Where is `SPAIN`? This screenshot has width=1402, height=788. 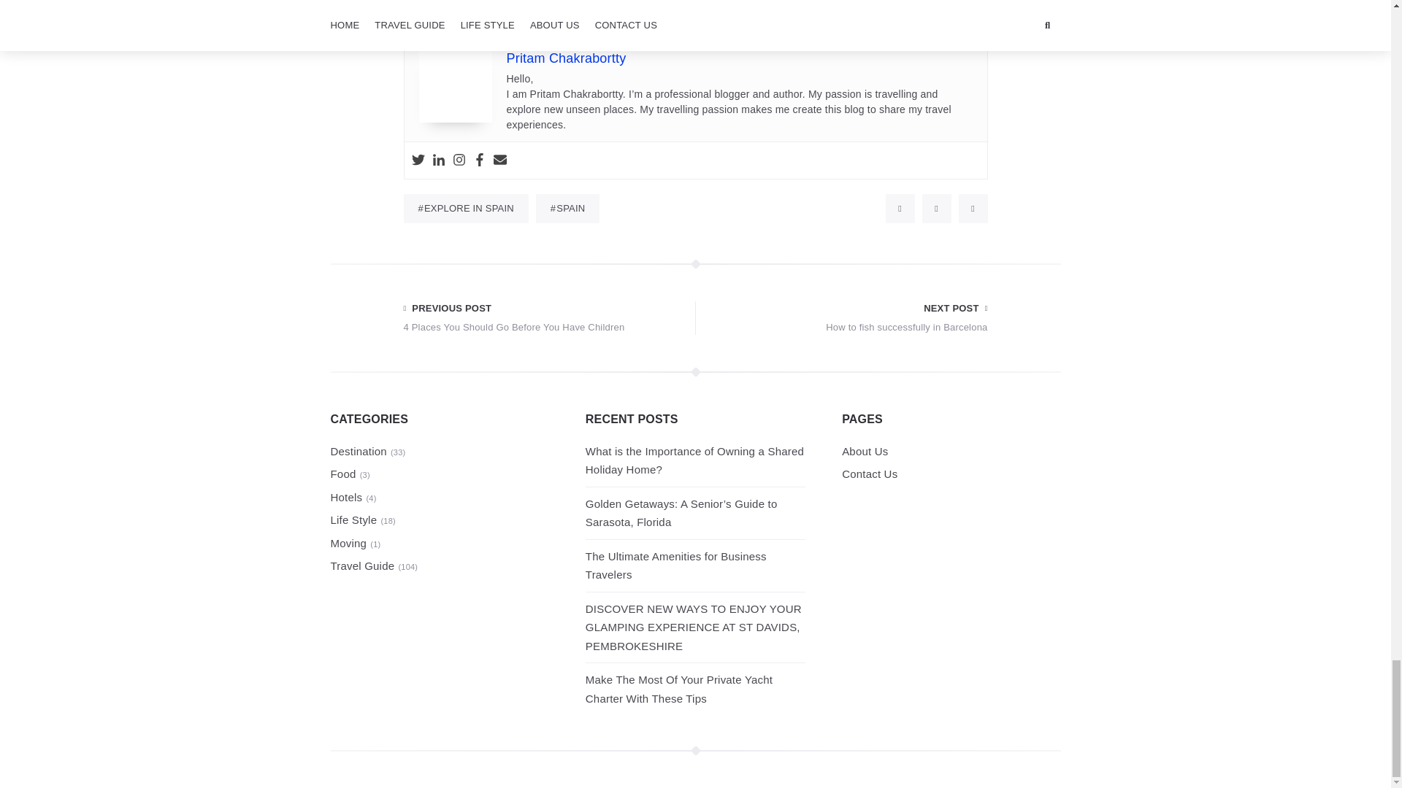
SPAIN is located at coordinates (567, 208).